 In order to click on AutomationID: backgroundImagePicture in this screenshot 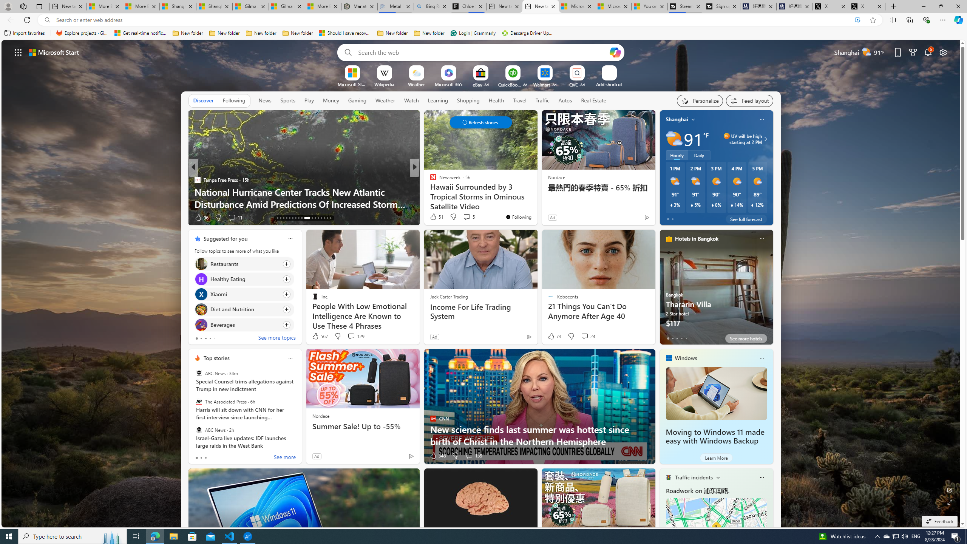, I will do `click(481, 283)`.